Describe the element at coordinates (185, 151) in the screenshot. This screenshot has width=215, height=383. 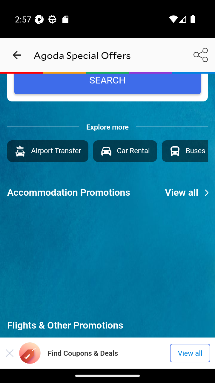
I see `Buses` at that location.